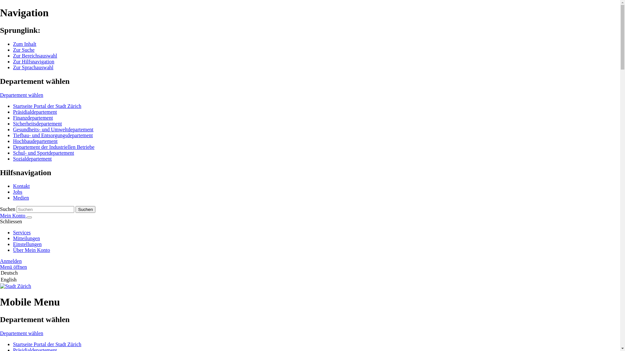  What do you see at coordinates (33, 159) in the screenshot?
I see `Sozialdepartement` at bounding box center [33, 159].